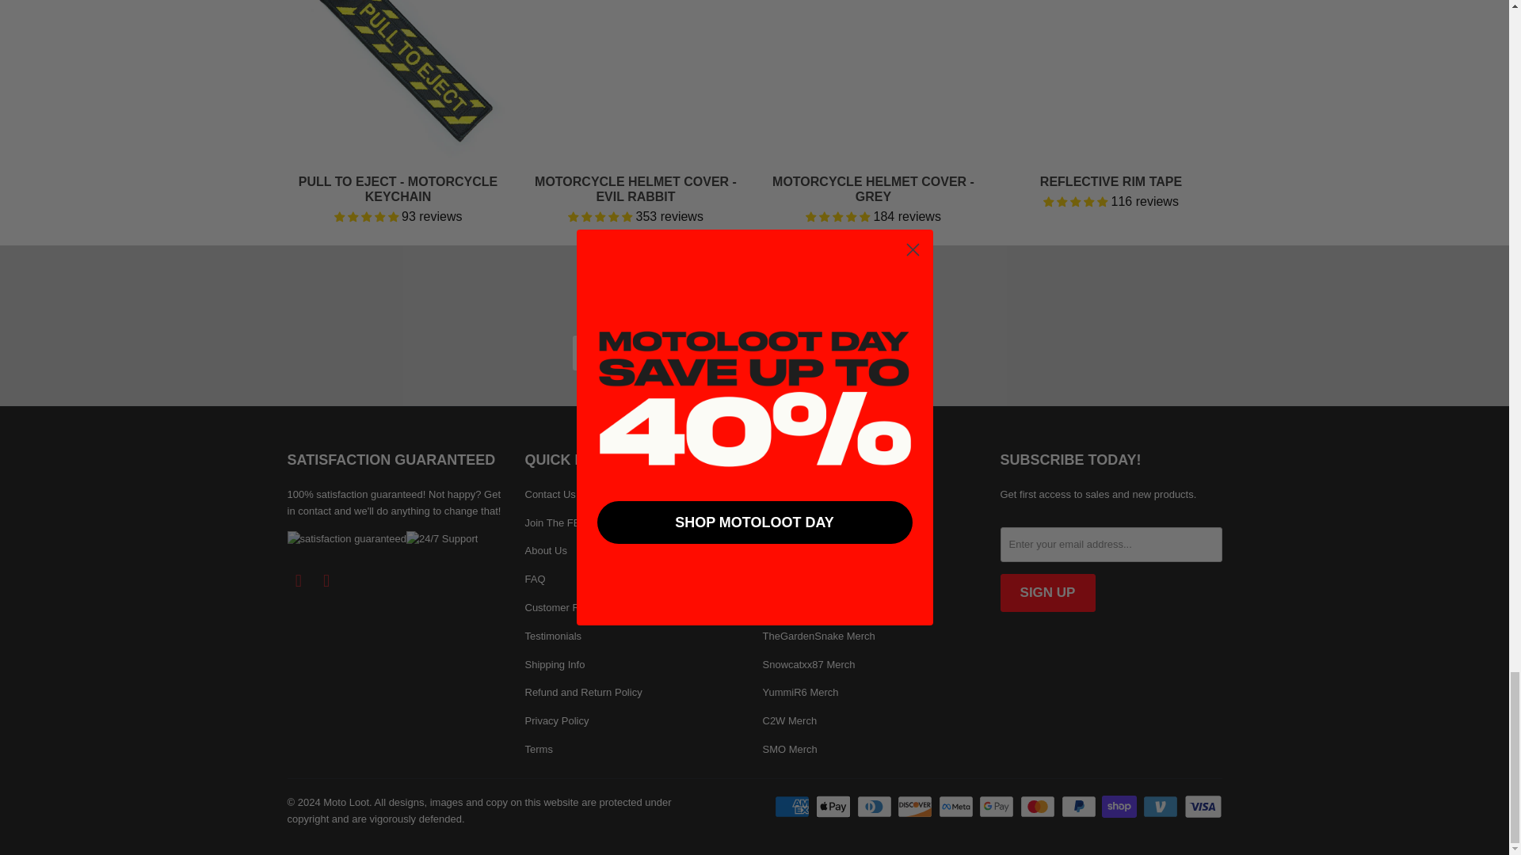 The height and width of the screenshot is (855, 1521). What do you see at coordinates (793, 806) in the screenshot?
I see `American Express` at bounding box center [793, 806].